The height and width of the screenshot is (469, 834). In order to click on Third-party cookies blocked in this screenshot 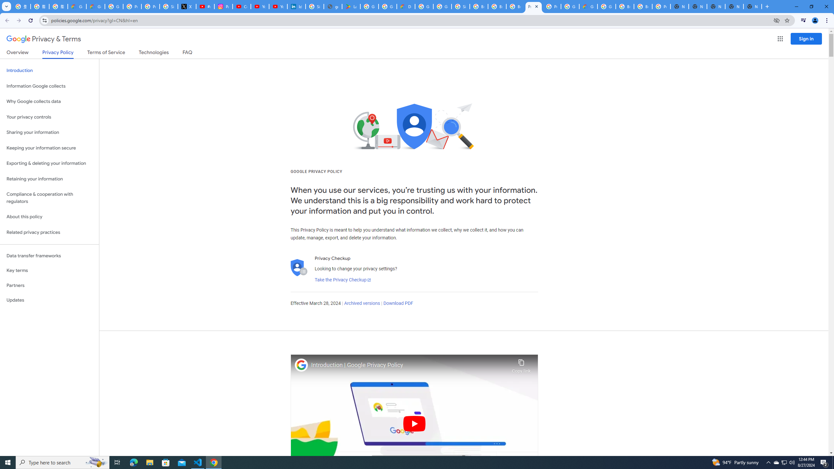, I will do `click(777, 20)`.